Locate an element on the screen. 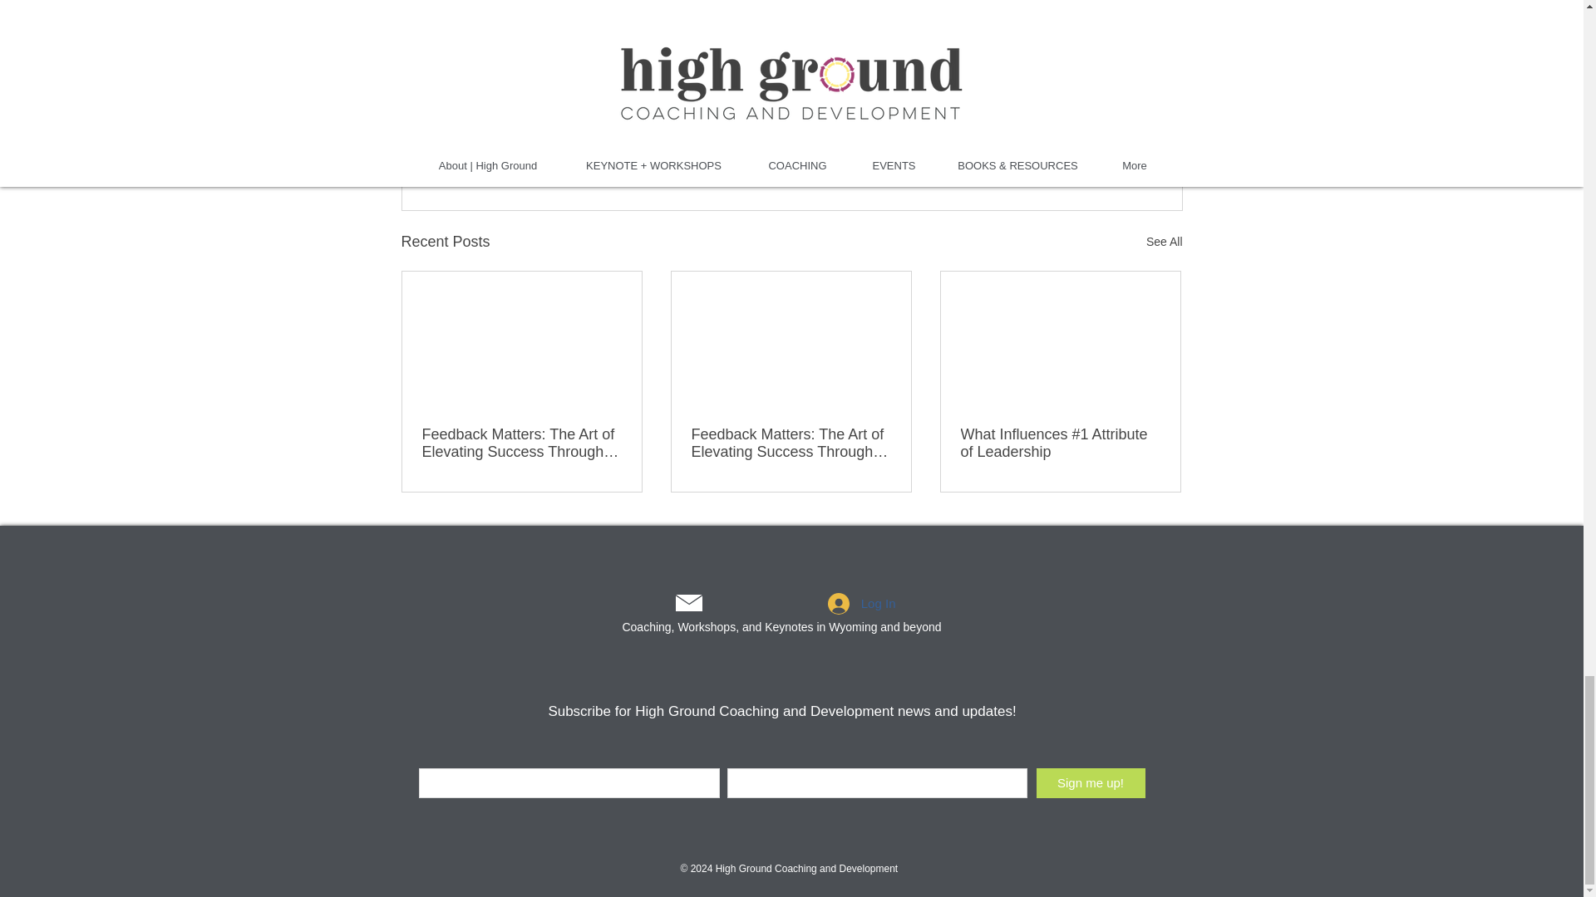  business is located at coordinates (588, 71).